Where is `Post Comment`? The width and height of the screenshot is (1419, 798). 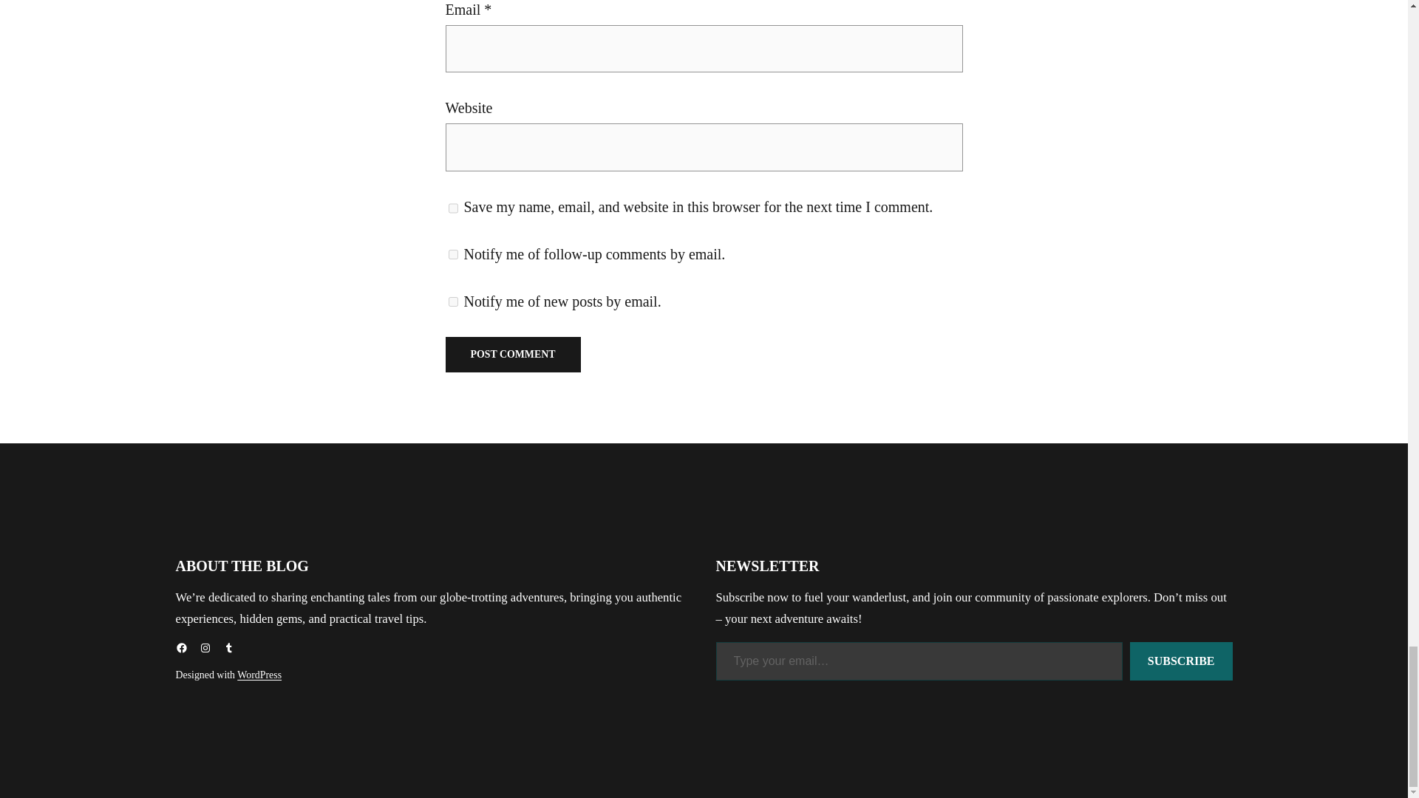
Post Comment is located at coordinates (513, 355).